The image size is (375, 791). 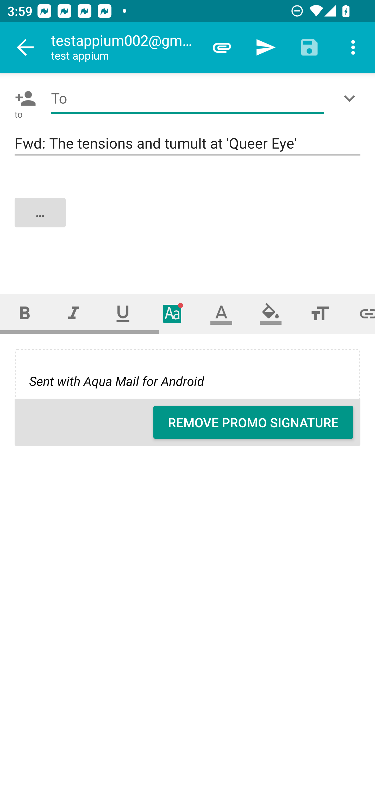 What do you see at coordinates (222, 47) in the screenshot?
I see `Attach` at bounding box center [222, 47].